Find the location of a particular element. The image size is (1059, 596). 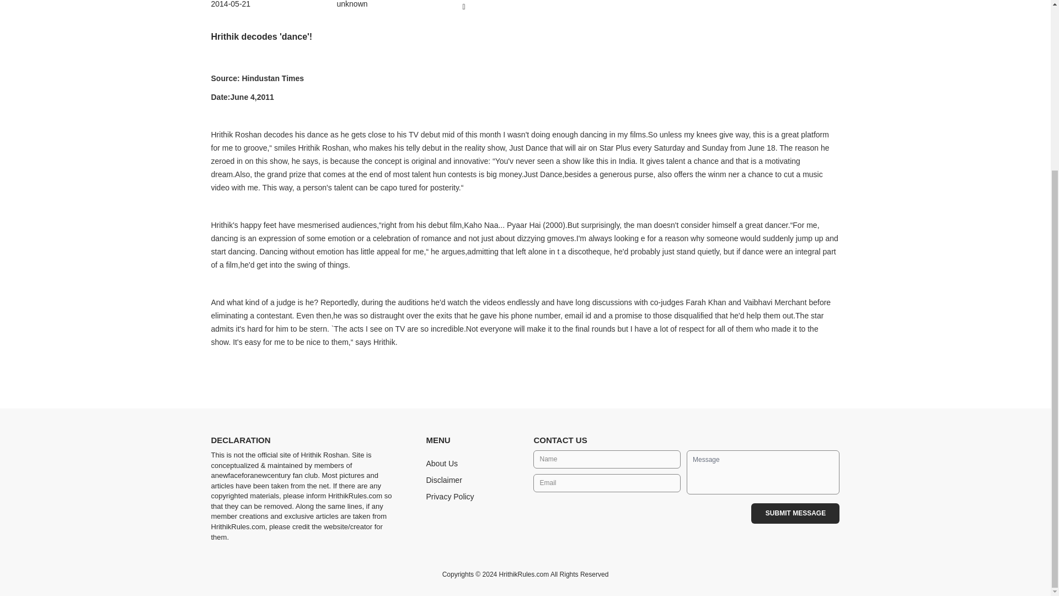

Privacy Policy is located at coordinates (449, 497).